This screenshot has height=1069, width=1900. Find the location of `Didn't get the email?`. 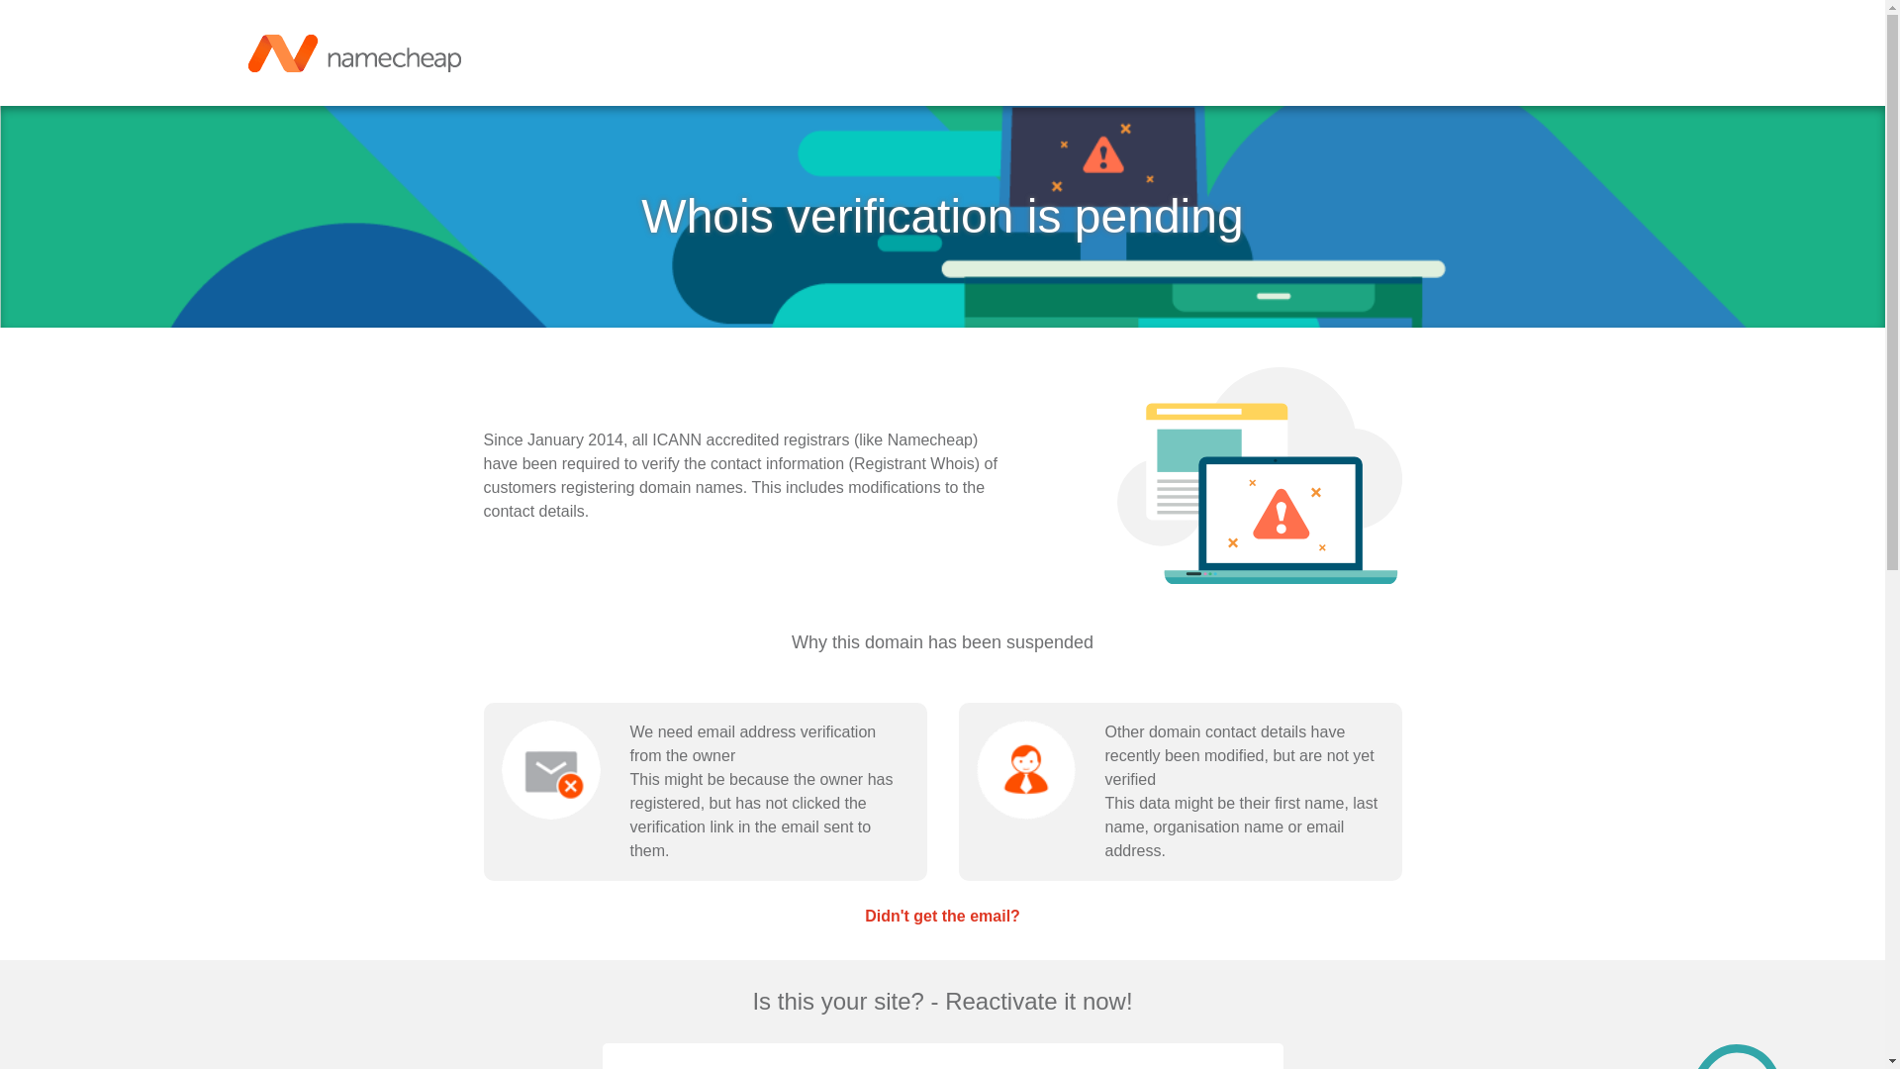

Didn't get the email? is located at coordinates (942, 916).